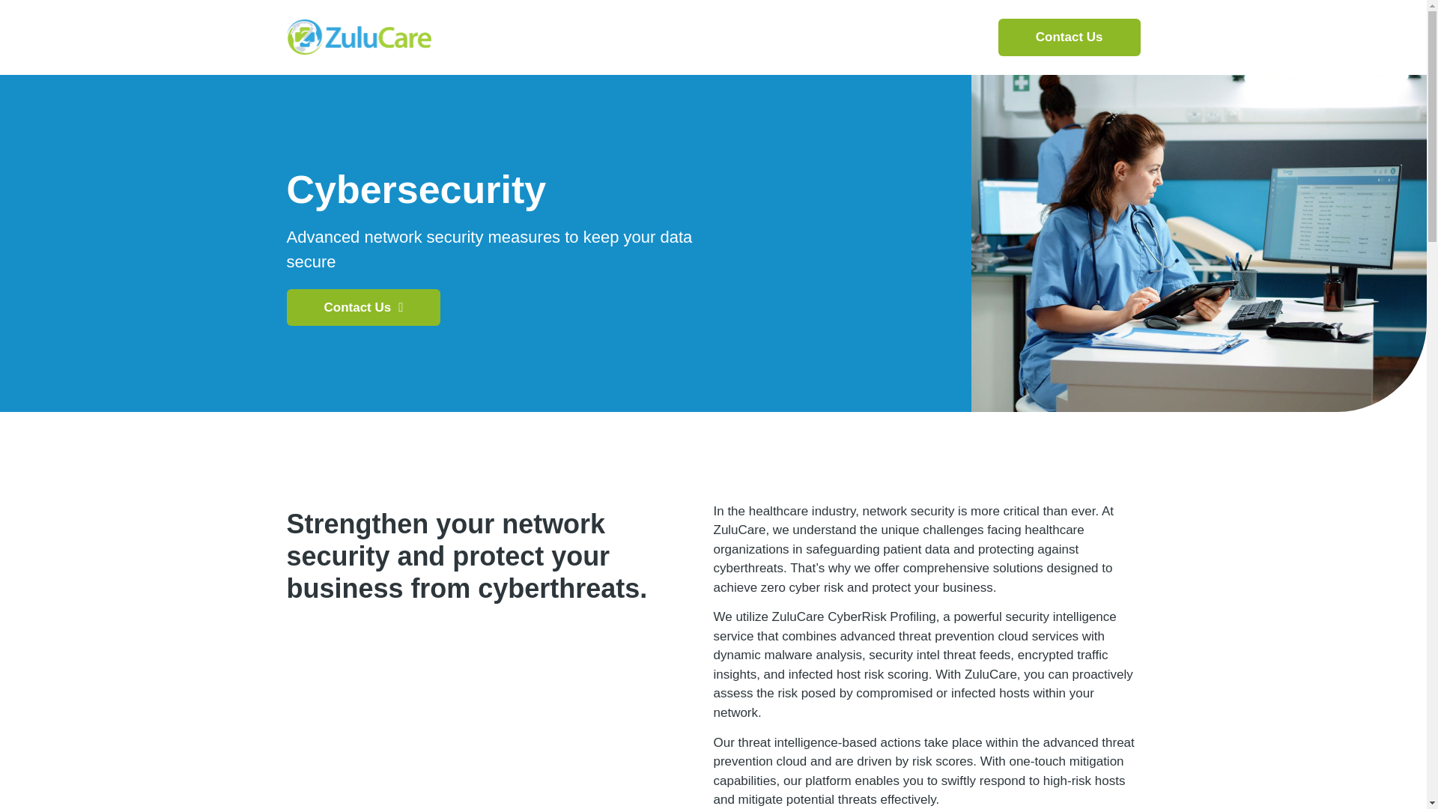  Describe the element at coordinates (700, 37) in the screenshot. I see `Services` at that location.